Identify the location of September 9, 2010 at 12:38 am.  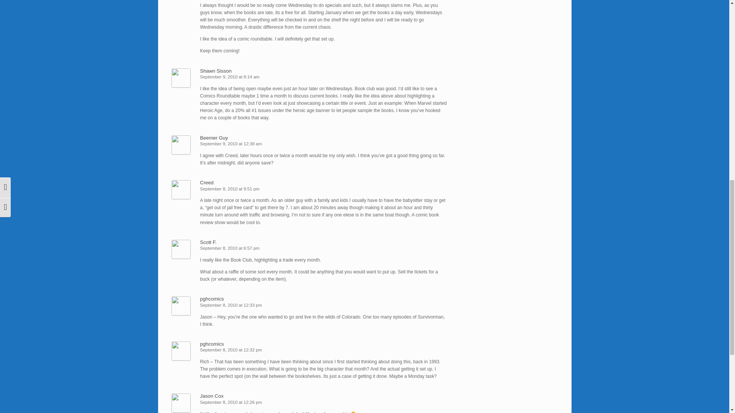
(230, 144).